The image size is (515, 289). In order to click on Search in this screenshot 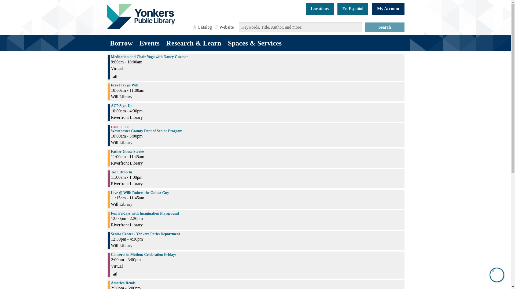, I will do `click(385, 27)`.